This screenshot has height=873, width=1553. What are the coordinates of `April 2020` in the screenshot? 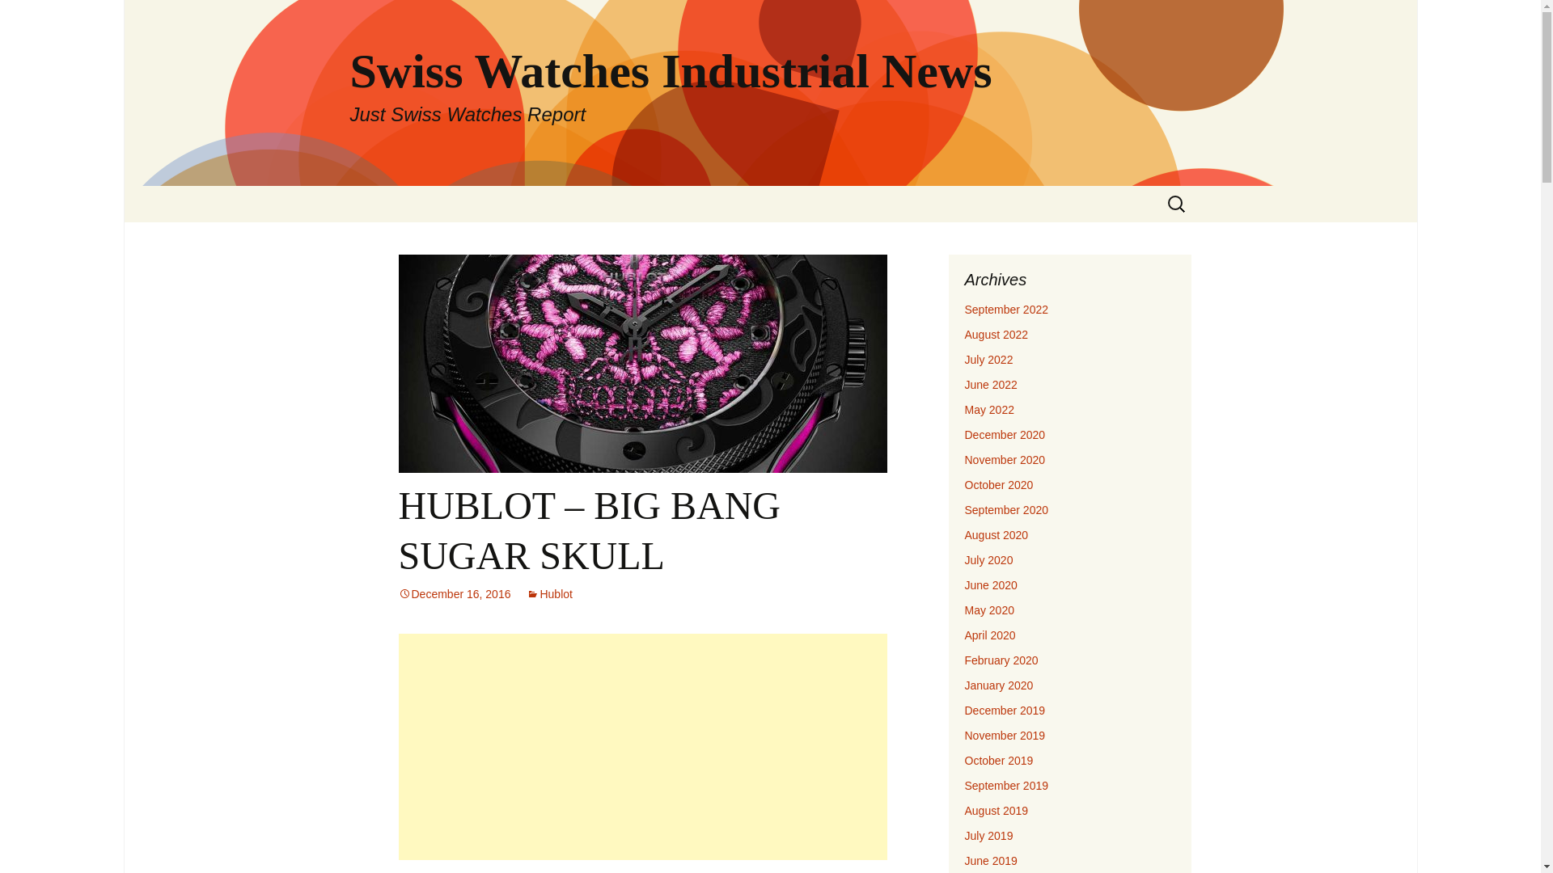 It's located at (990, 635).